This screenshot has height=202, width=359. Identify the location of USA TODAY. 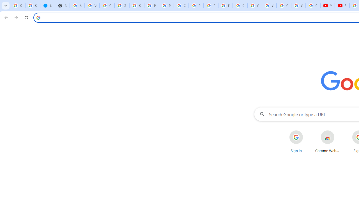
(47, 6).